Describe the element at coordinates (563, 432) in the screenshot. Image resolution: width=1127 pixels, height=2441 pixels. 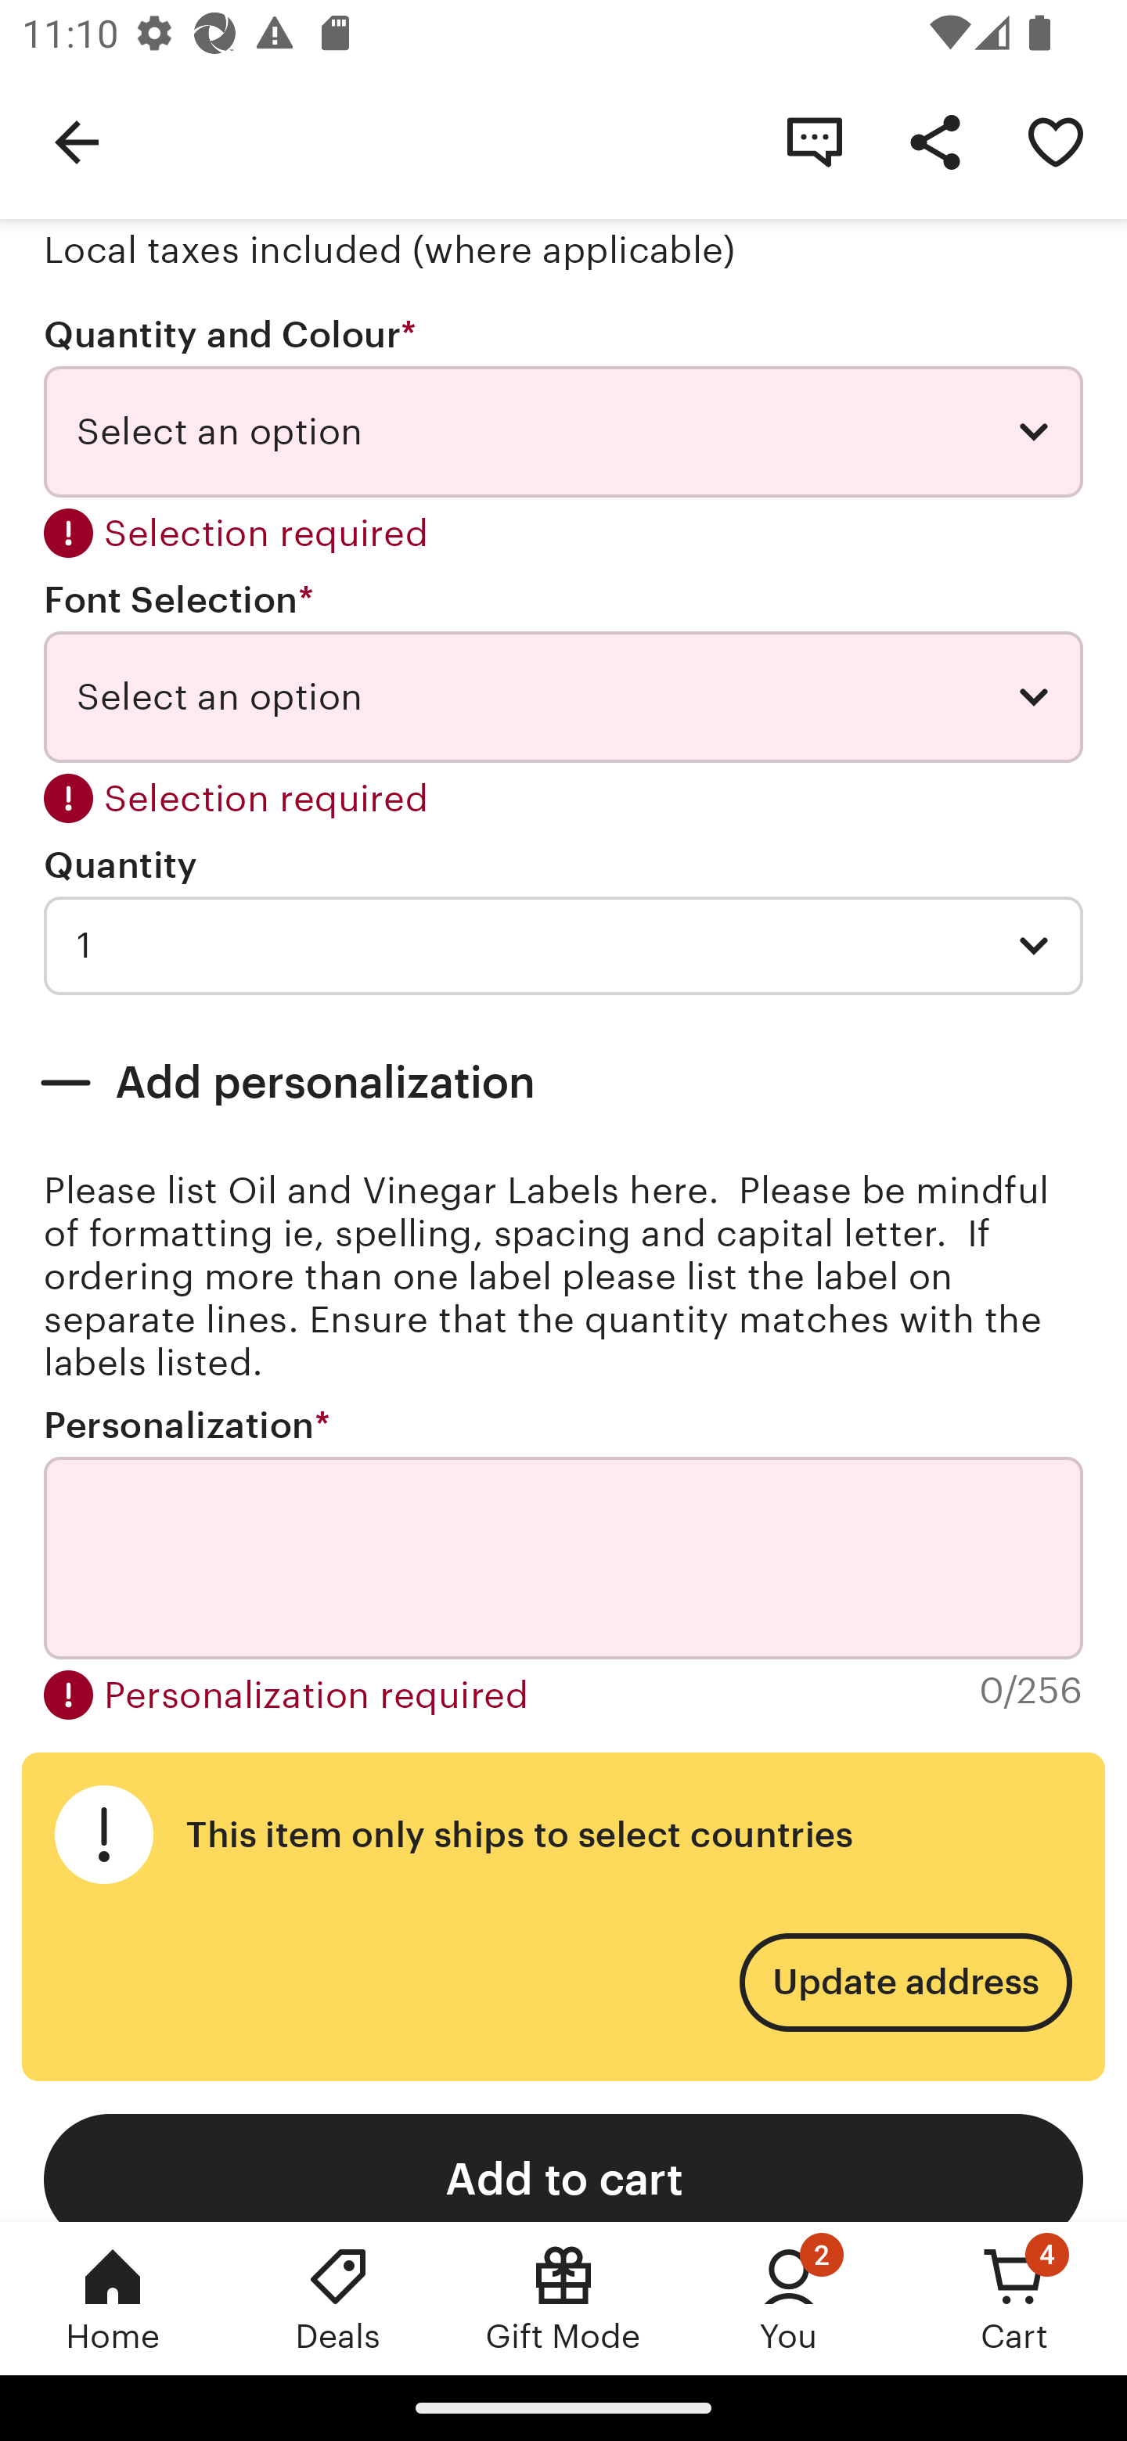
I see `Select an option` at that location.